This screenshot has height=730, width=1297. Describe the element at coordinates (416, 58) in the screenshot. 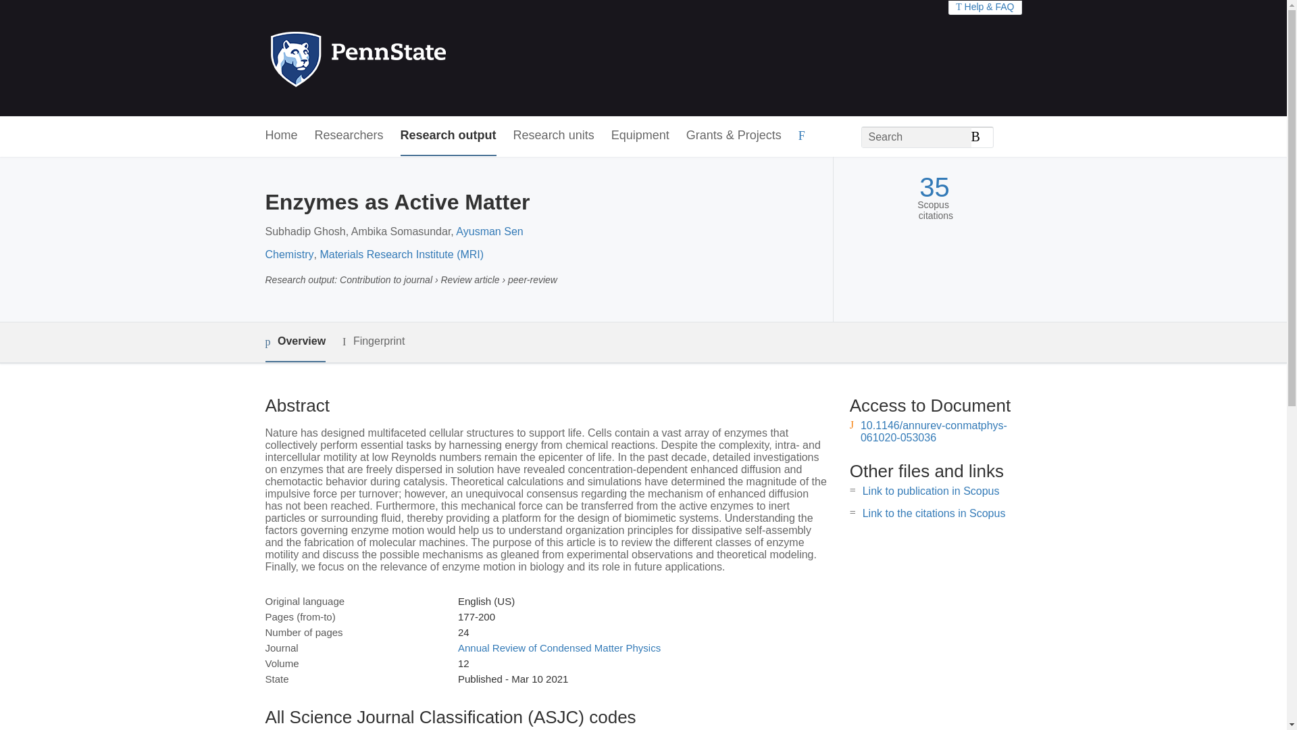

I see `Penn State Home` at that location.